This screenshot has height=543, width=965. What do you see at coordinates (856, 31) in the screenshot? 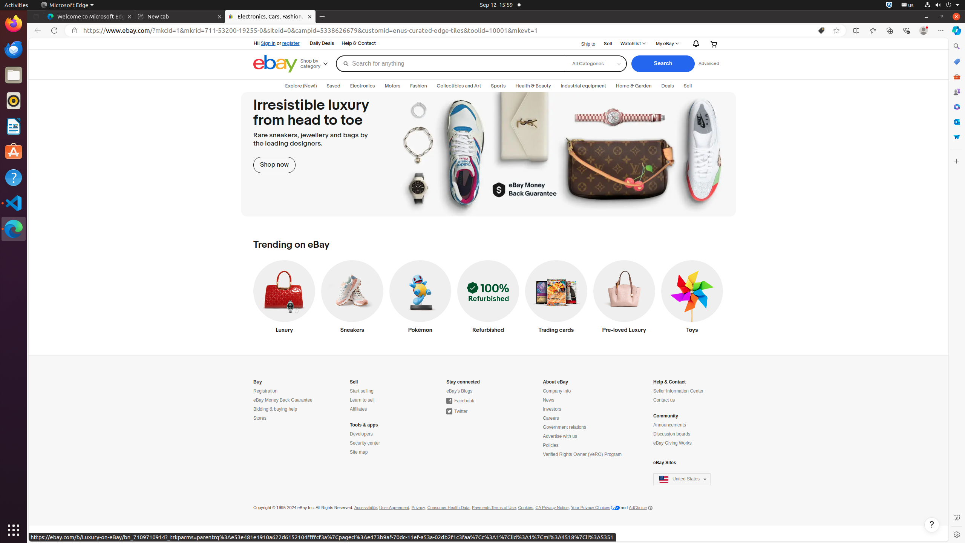
I see `Split screen` at bounding box center [856, 31].